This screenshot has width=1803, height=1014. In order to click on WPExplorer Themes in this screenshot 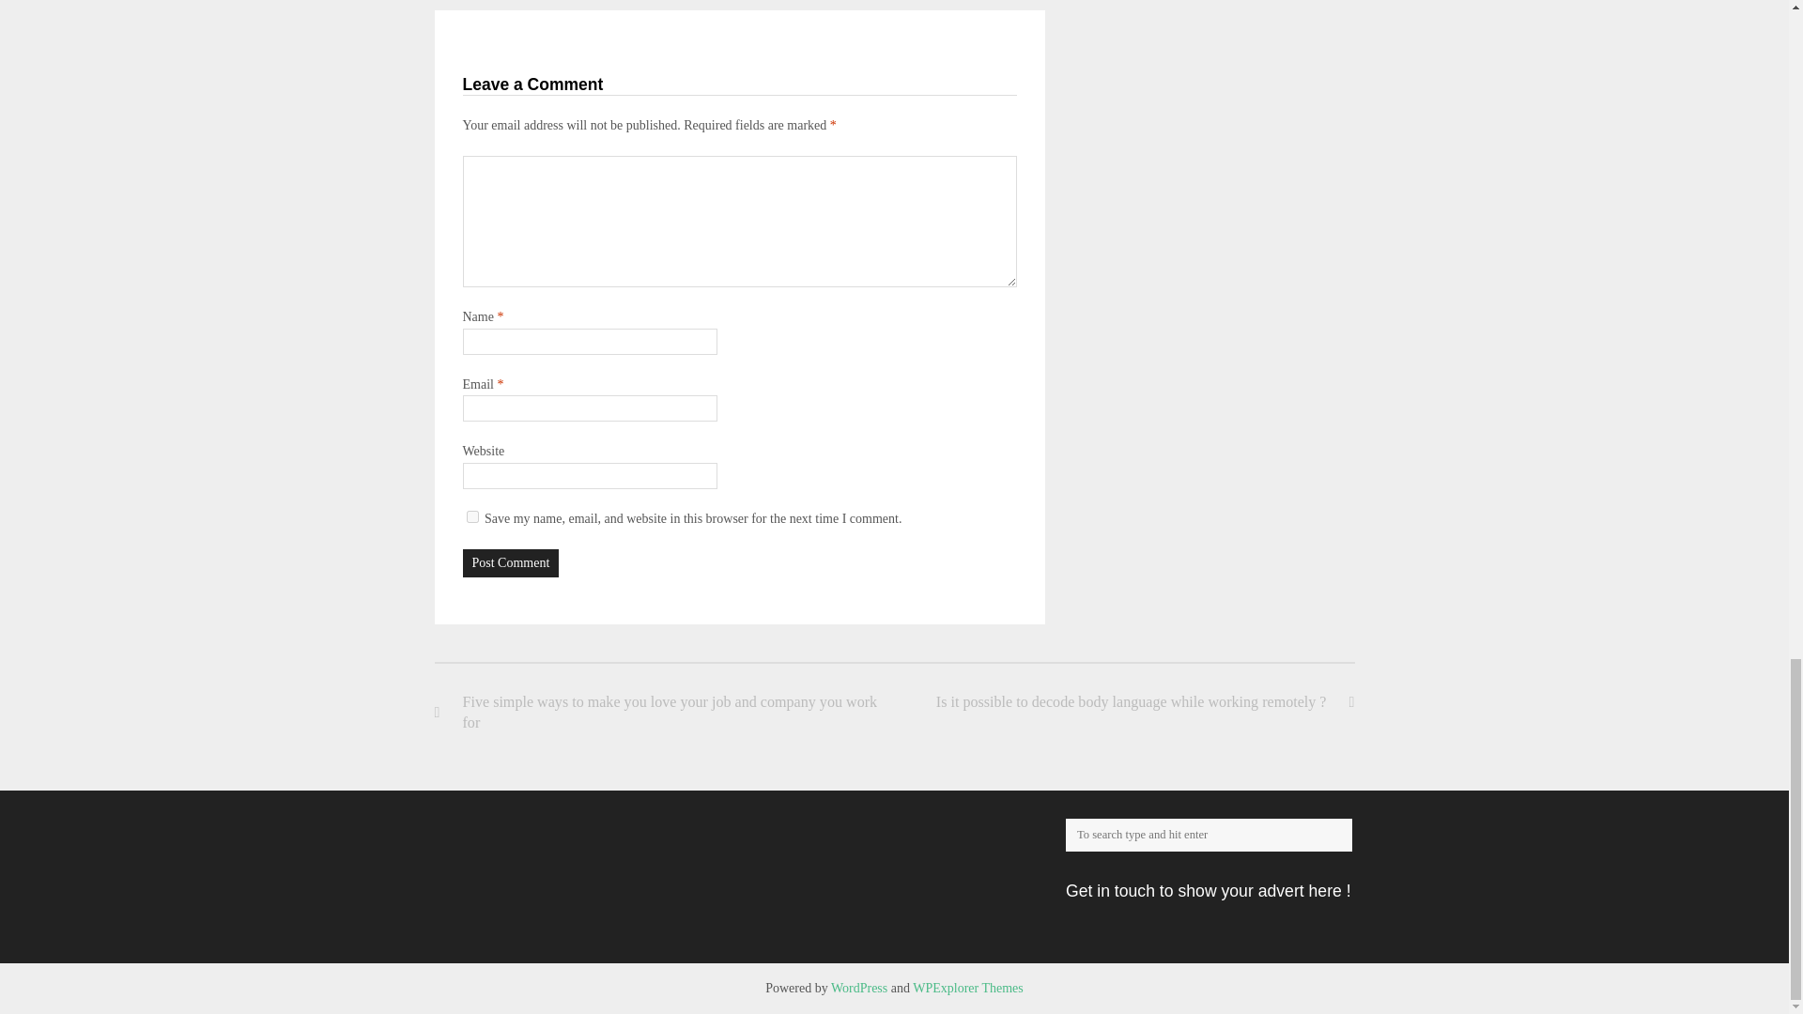, I will do `click(967, 988)`.